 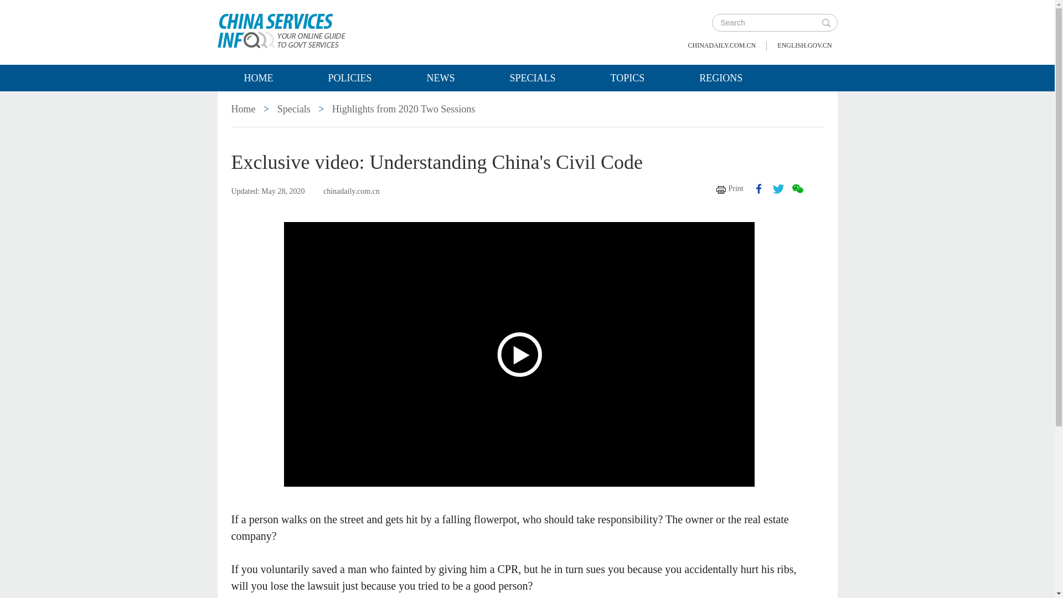 What do you see at coordinates (533, 78) in the screenshot?
I see `Specials` at bounding box center [533, 78].